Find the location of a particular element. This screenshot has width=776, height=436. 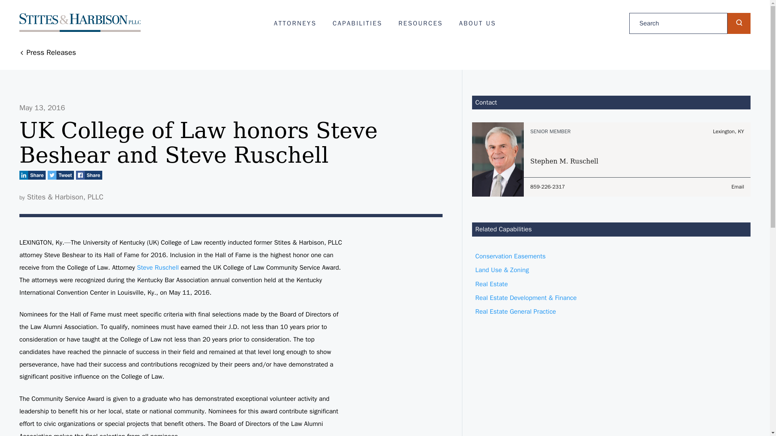

Real Estate is located at coordinates (611, 284).